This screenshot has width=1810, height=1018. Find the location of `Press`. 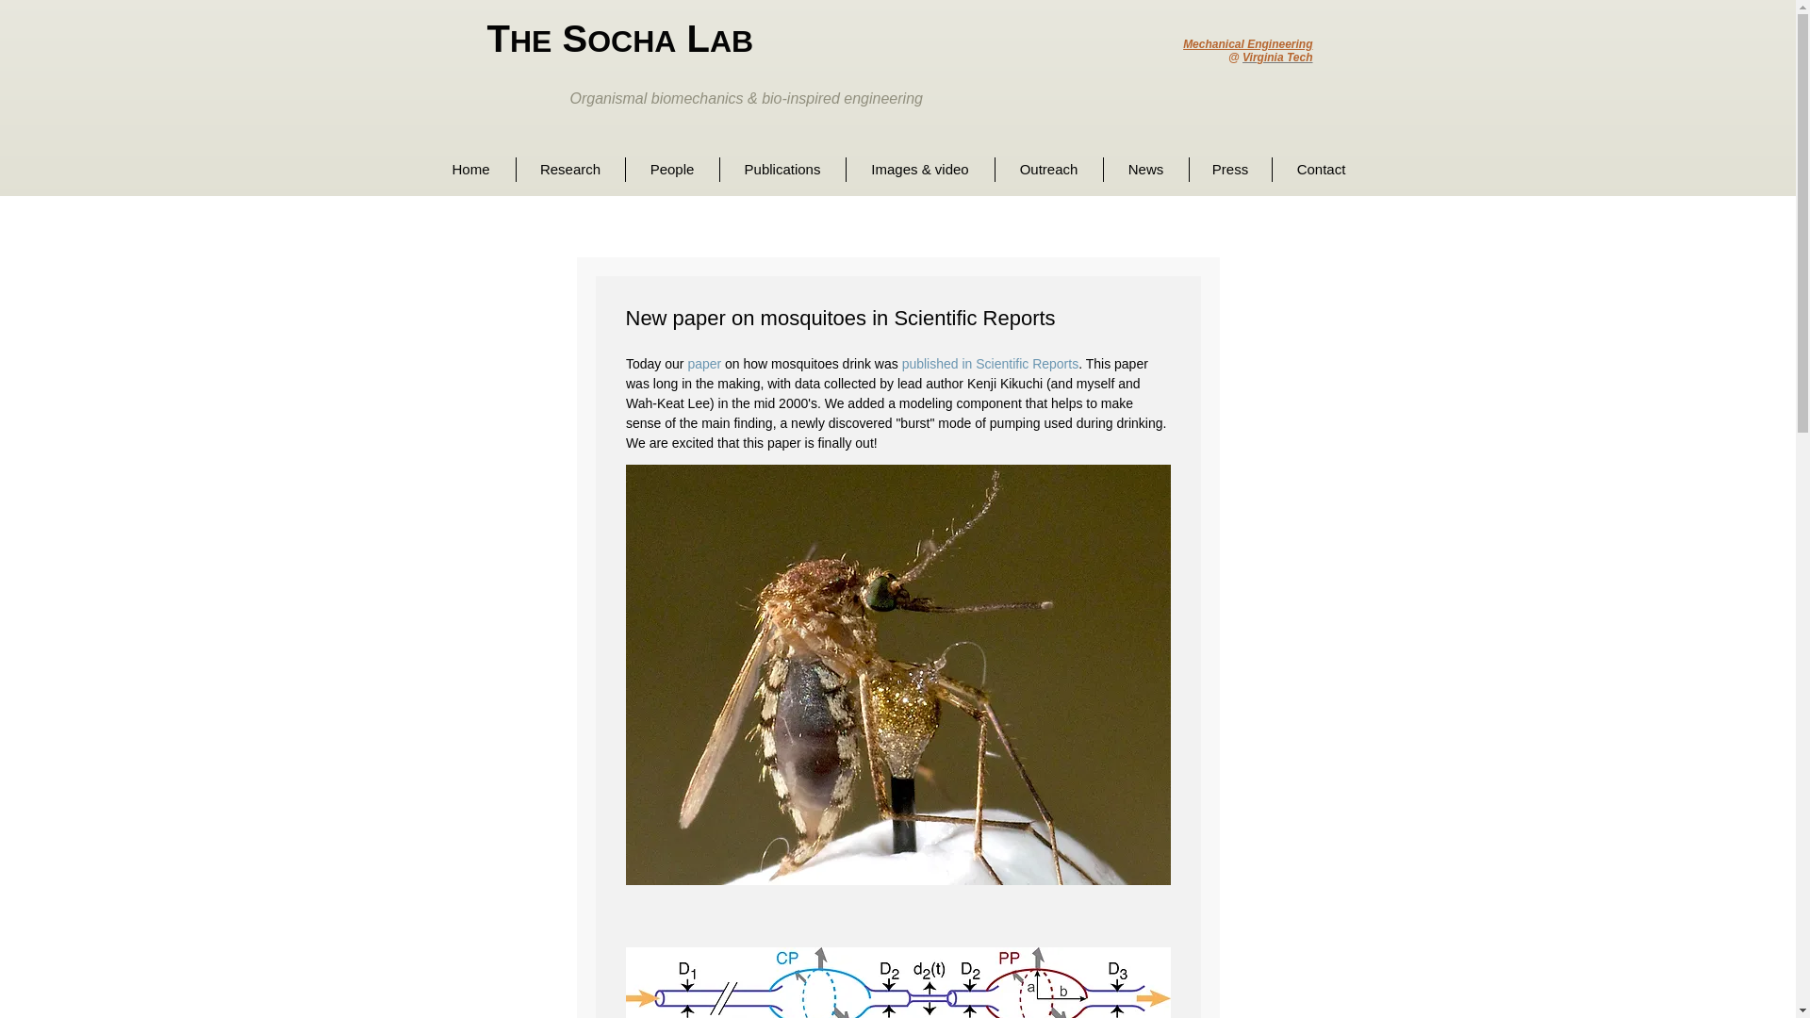

Press is located at coordinates (1230, 170).